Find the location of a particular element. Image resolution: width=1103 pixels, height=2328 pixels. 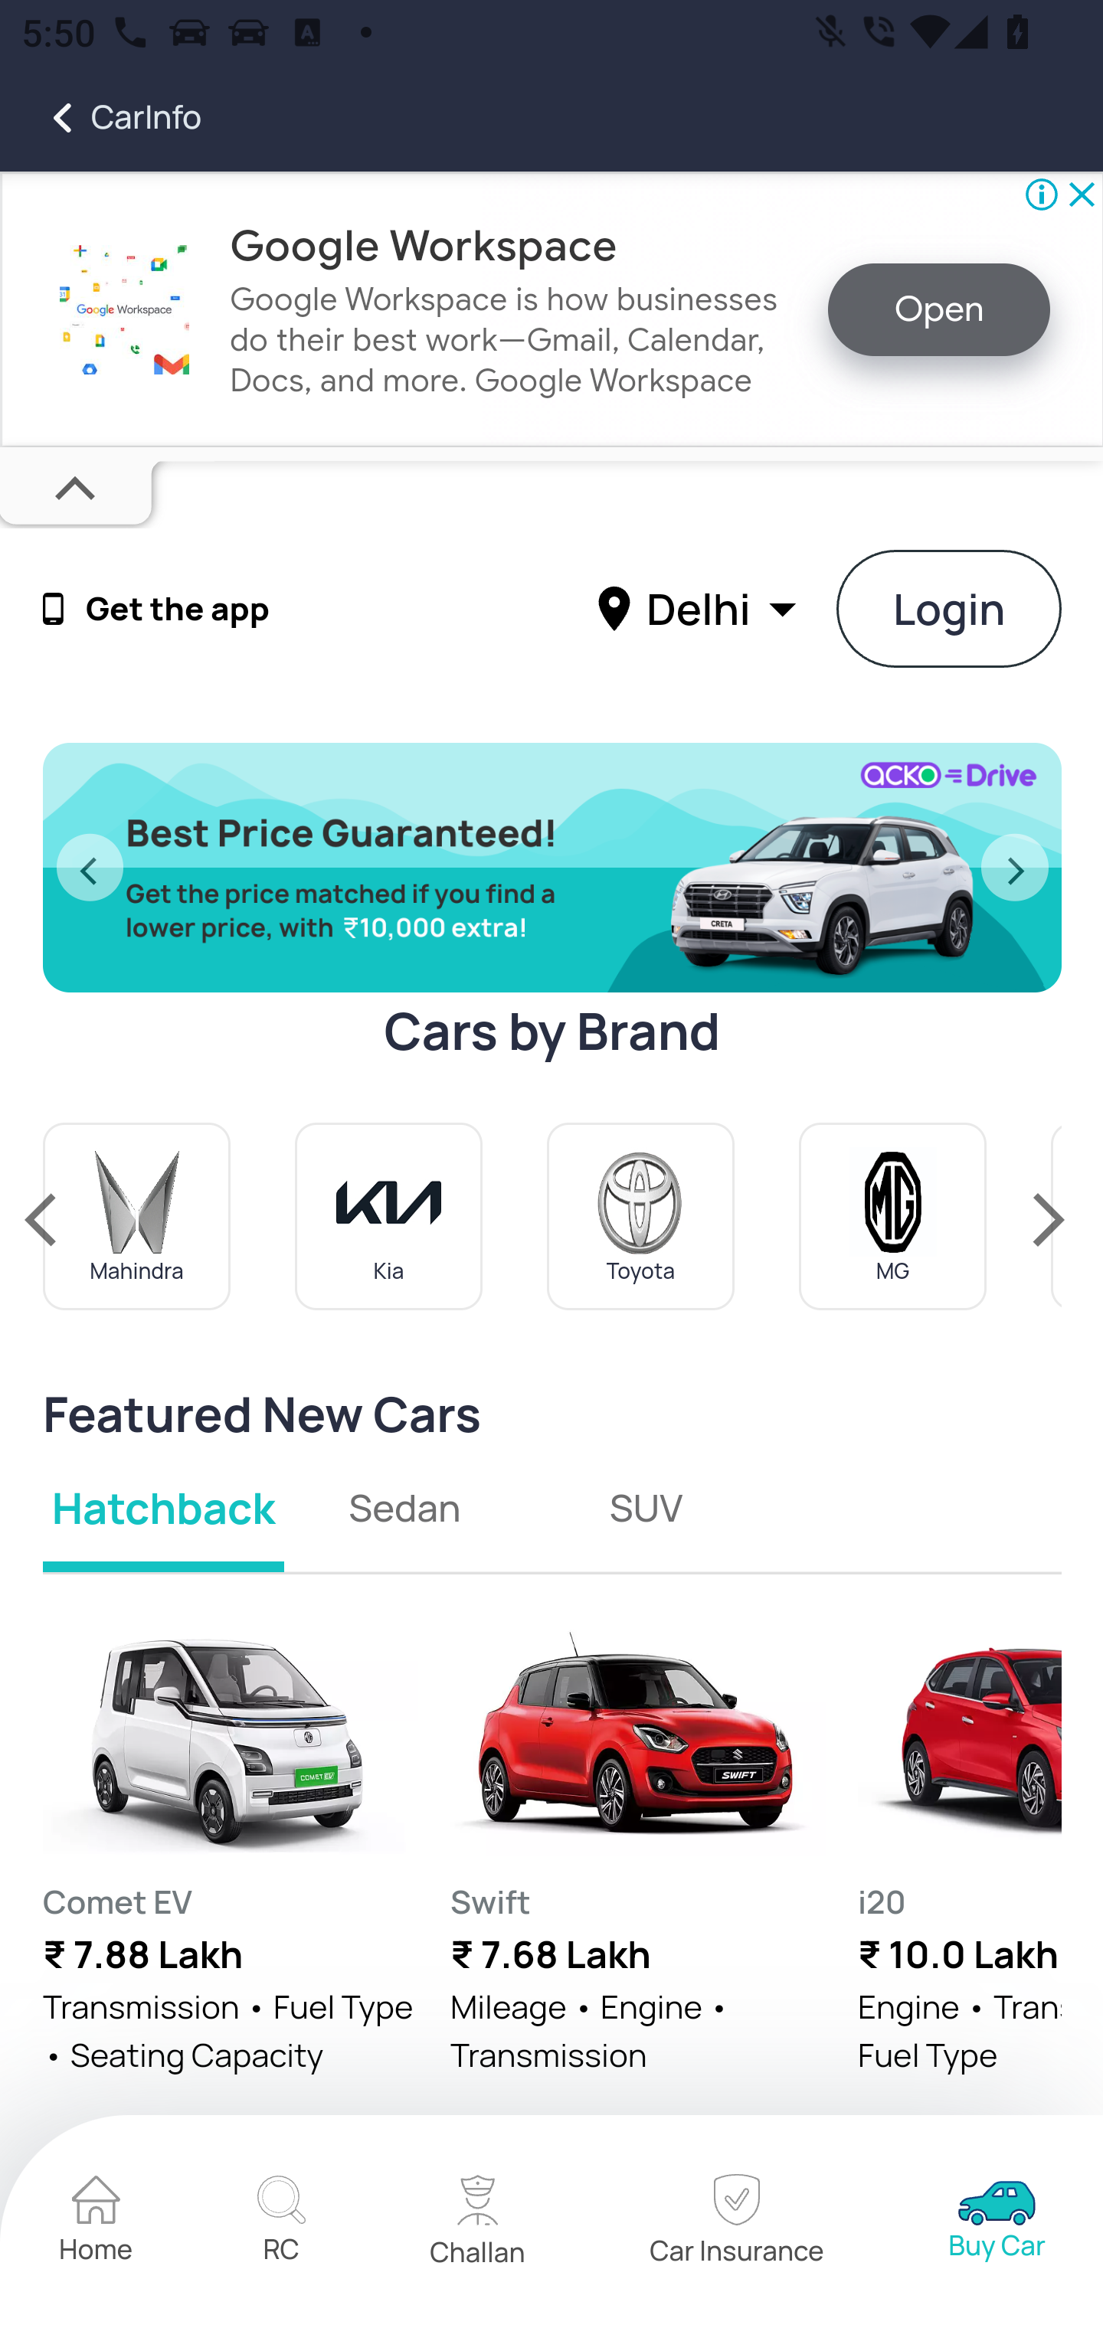

home Challan home Challan is located at coordinates (478, 2222).